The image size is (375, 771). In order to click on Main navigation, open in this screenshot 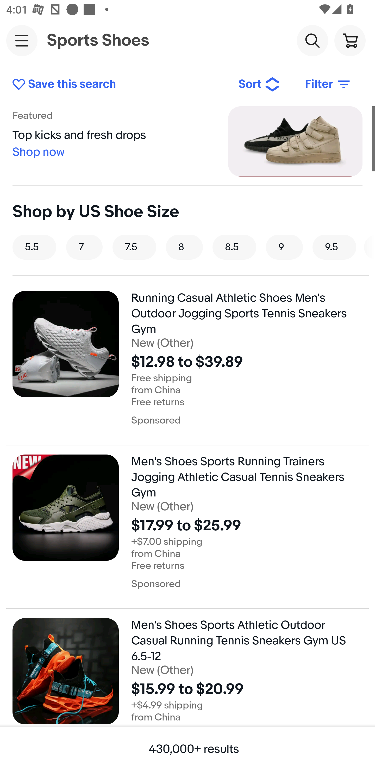, I will do `click(22, 40)`.